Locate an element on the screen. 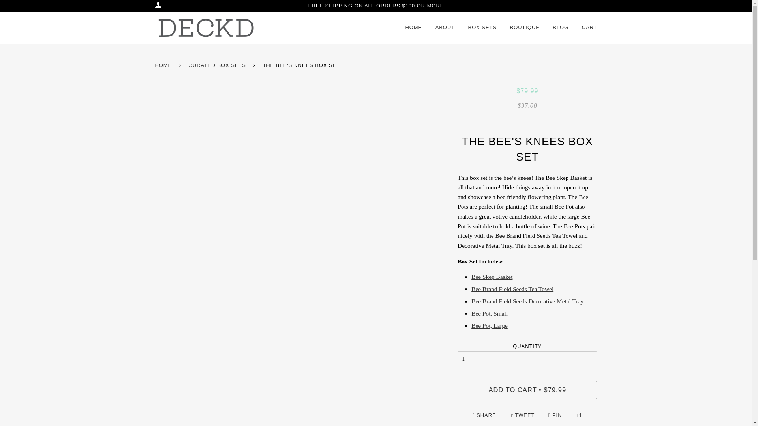 The height and width of the screenshot is (426, 758). Back to the frontpage is located at coordinates (164, 65).